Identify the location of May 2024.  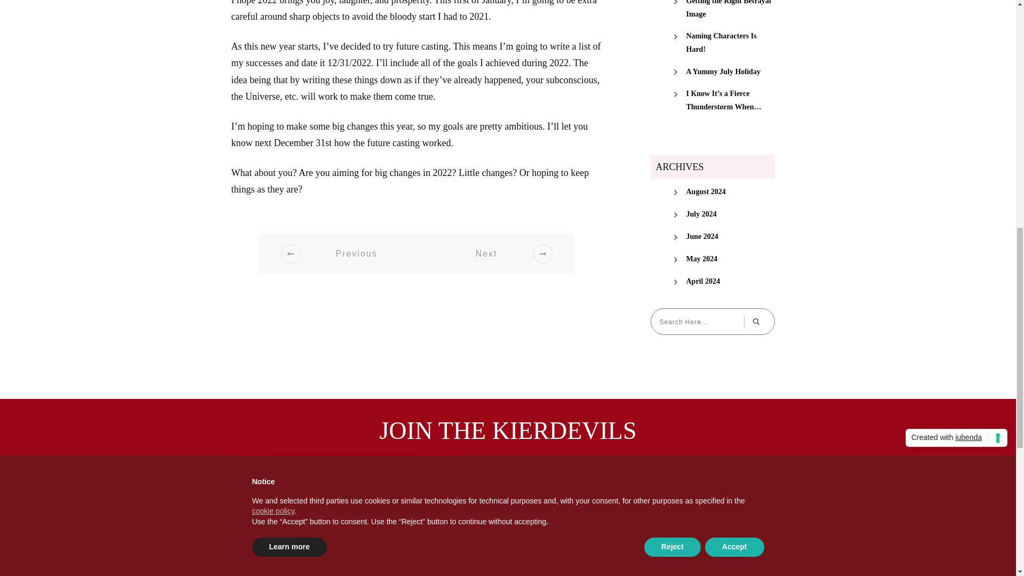
(702, 259).